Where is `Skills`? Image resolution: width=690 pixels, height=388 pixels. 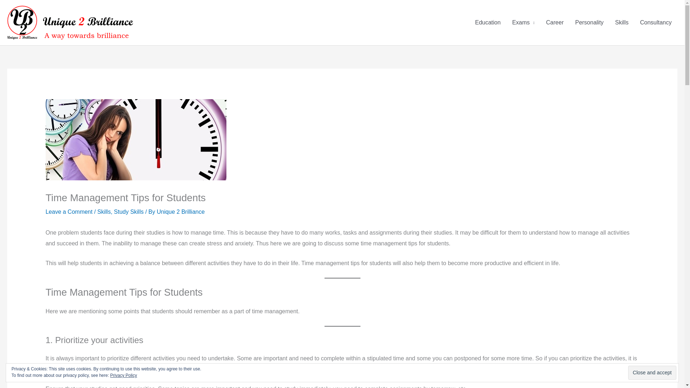
Skills is located at coordinates (103, 212).